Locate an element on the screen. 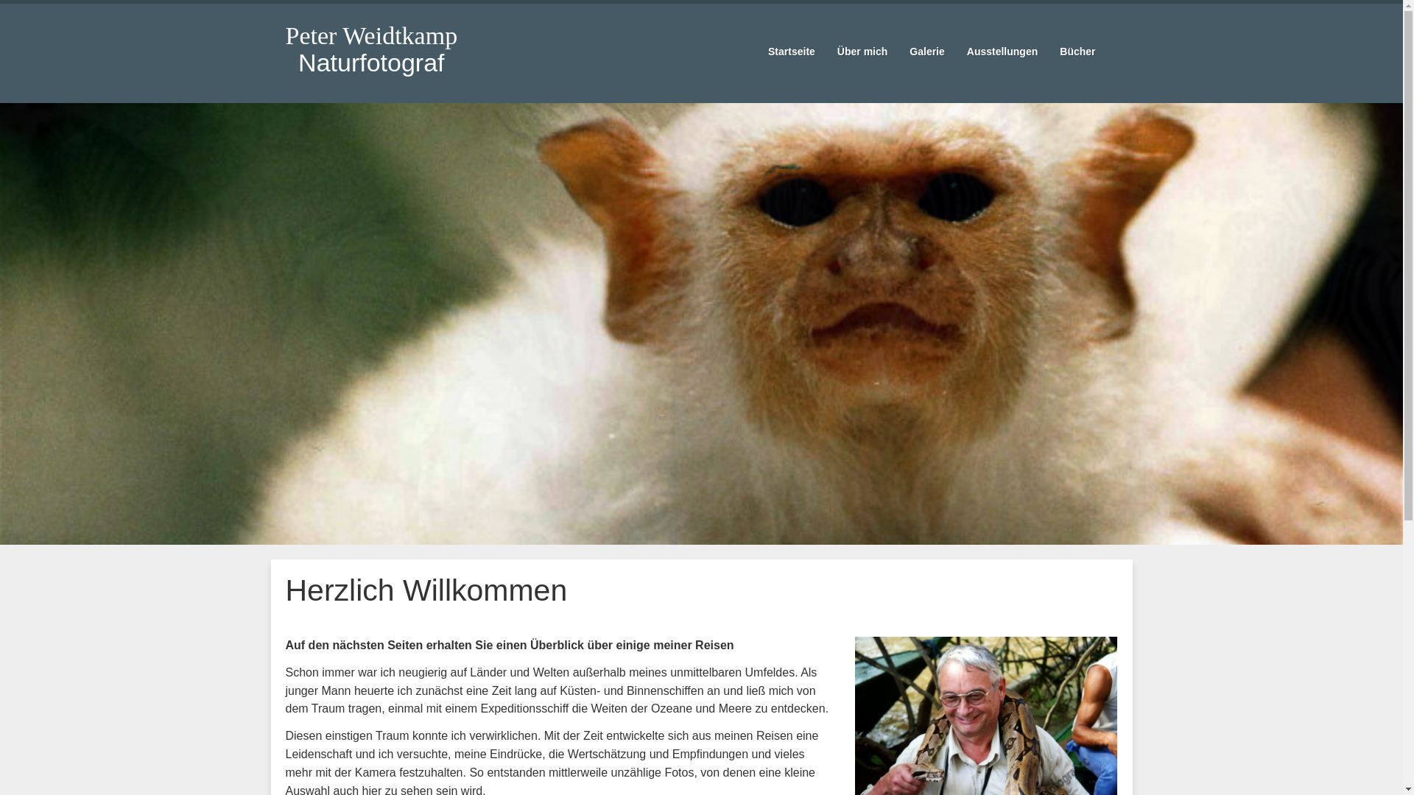 The width and height of the screenshot is (1414, 795). Ausstellungen is located at coordinates (1002, 52).